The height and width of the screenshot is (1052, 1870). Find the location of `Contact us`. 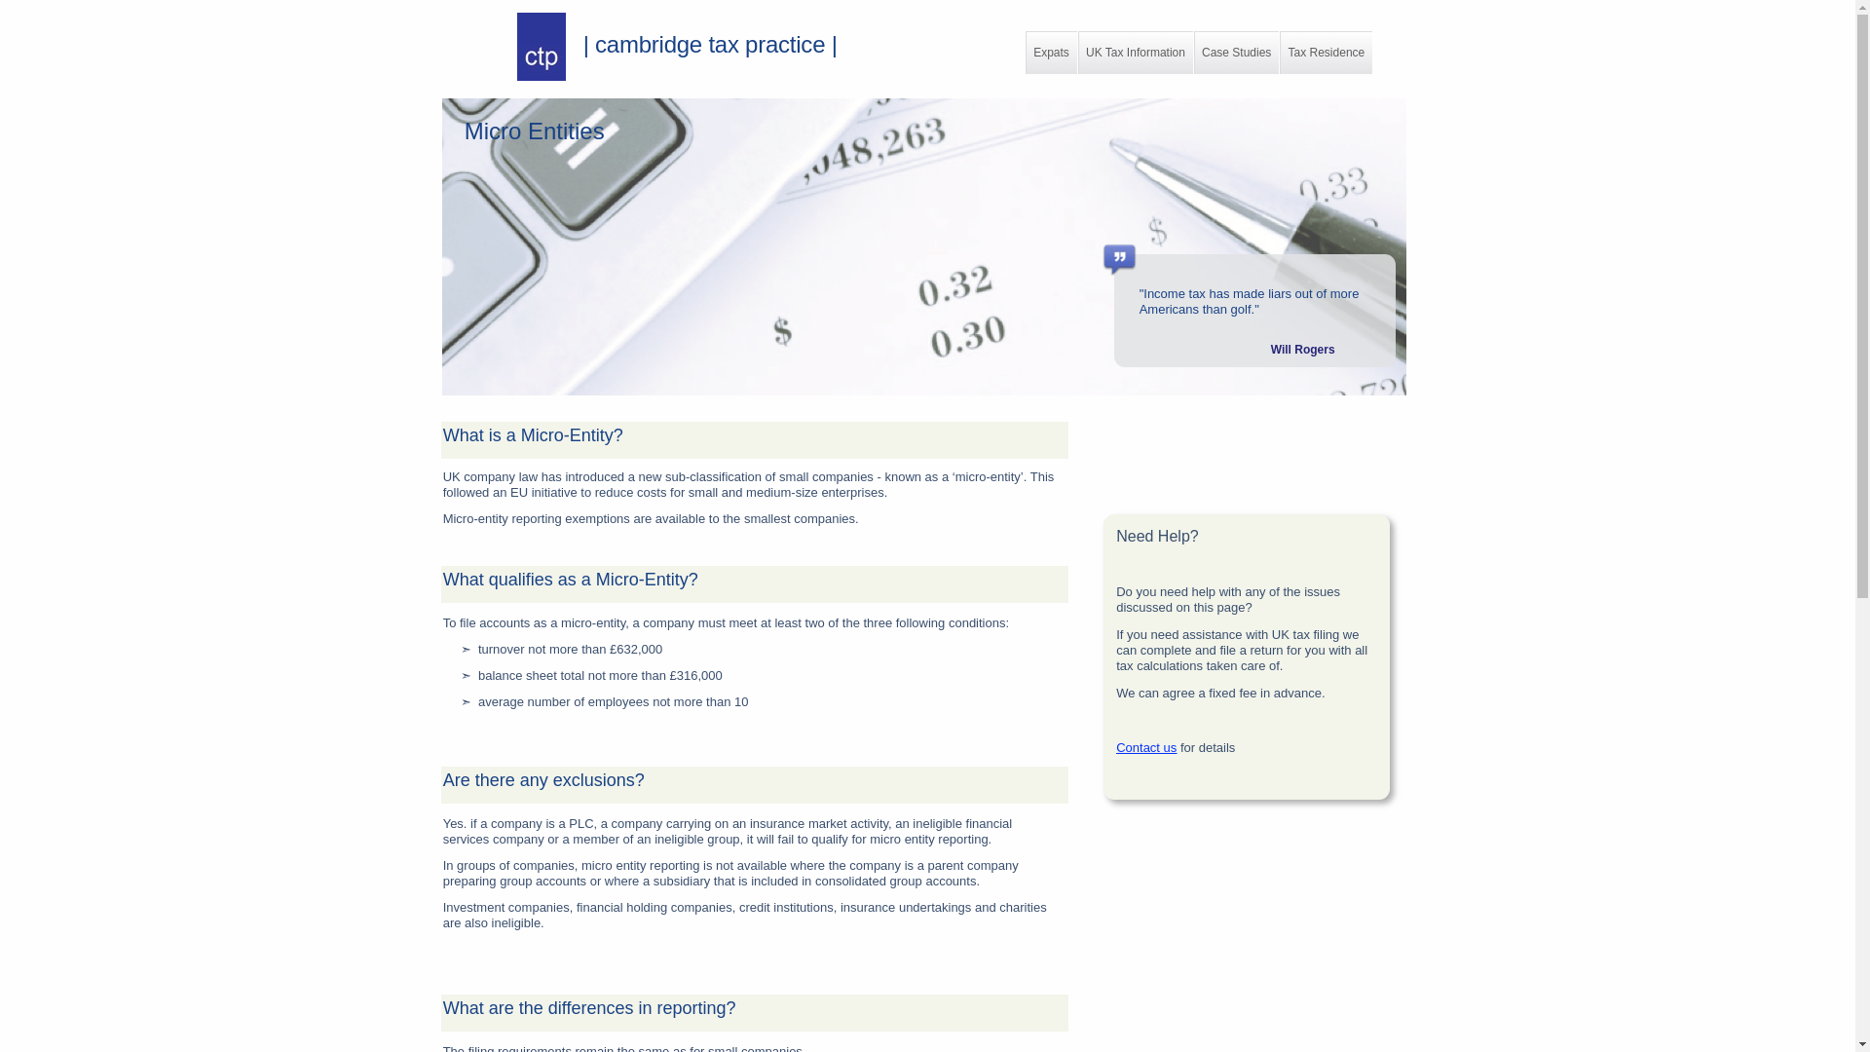

Contact us is located at coordinates (1145, 748).